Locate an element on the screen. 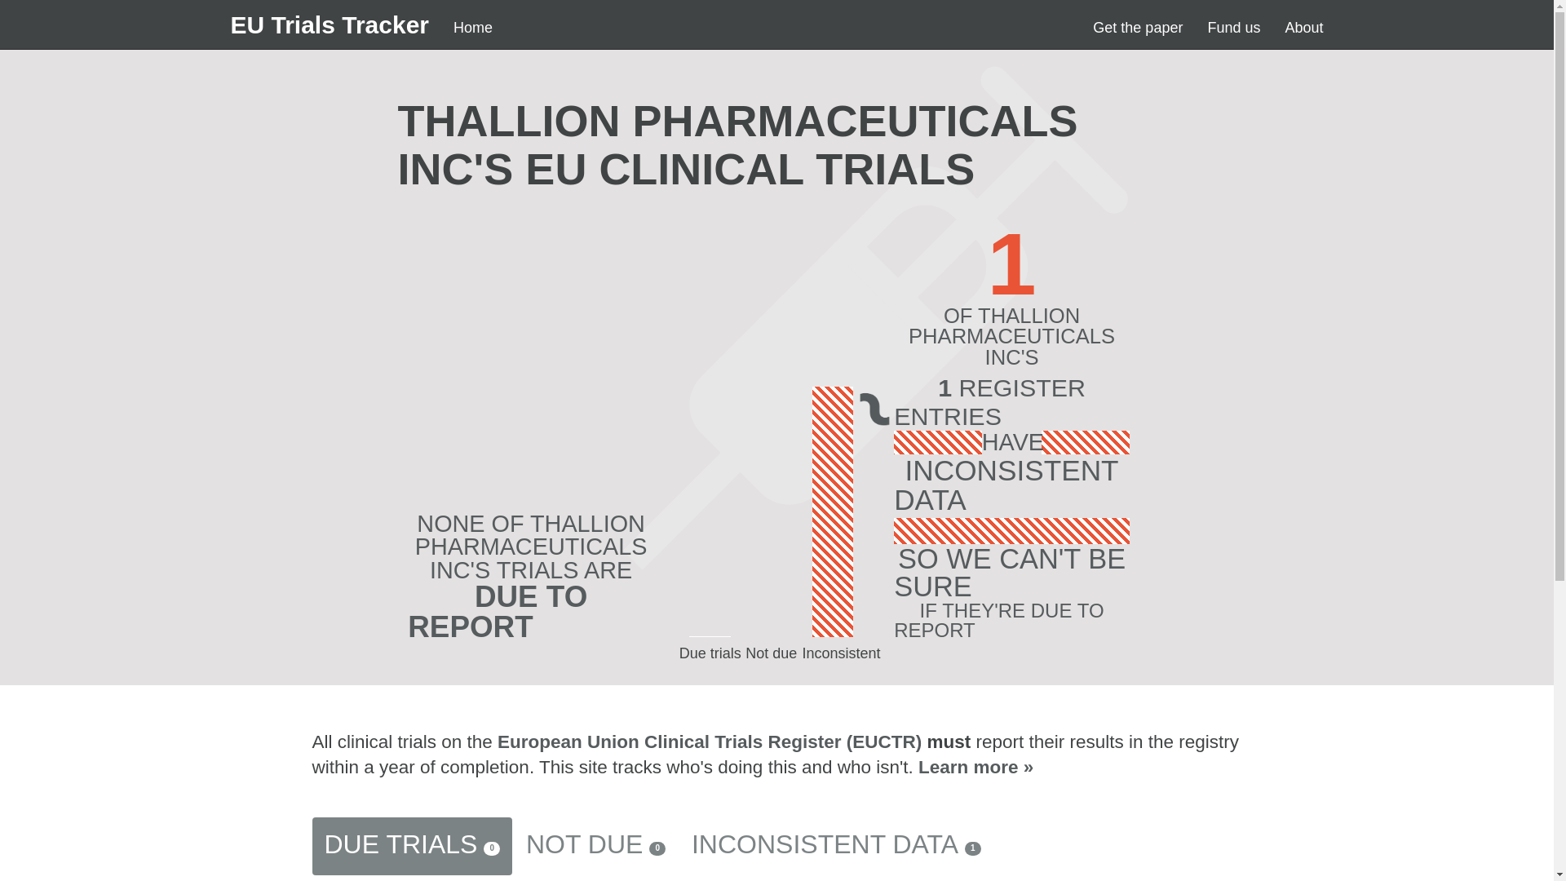 The width and height of the screenshot is (1566, 881). 1 is located at coordinates (488, 878).